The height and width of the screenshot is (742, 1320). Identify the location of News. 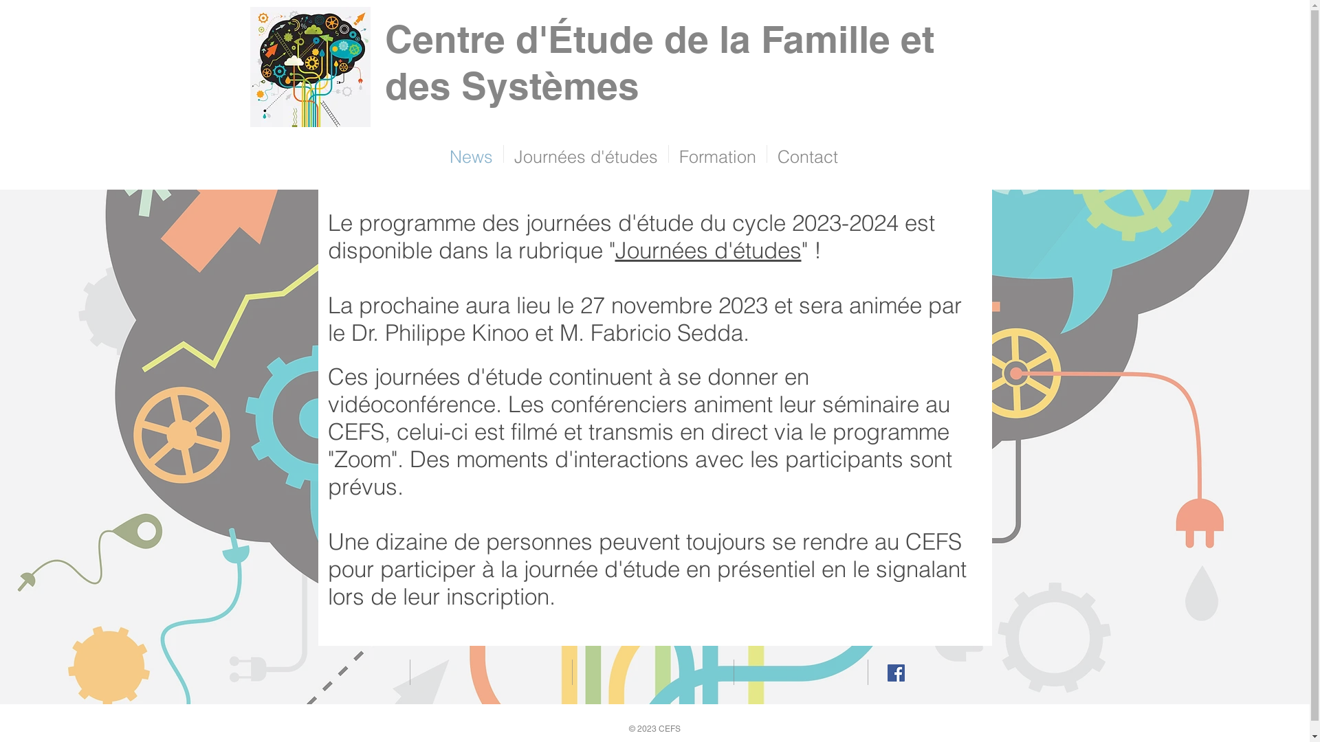
(472, 154).